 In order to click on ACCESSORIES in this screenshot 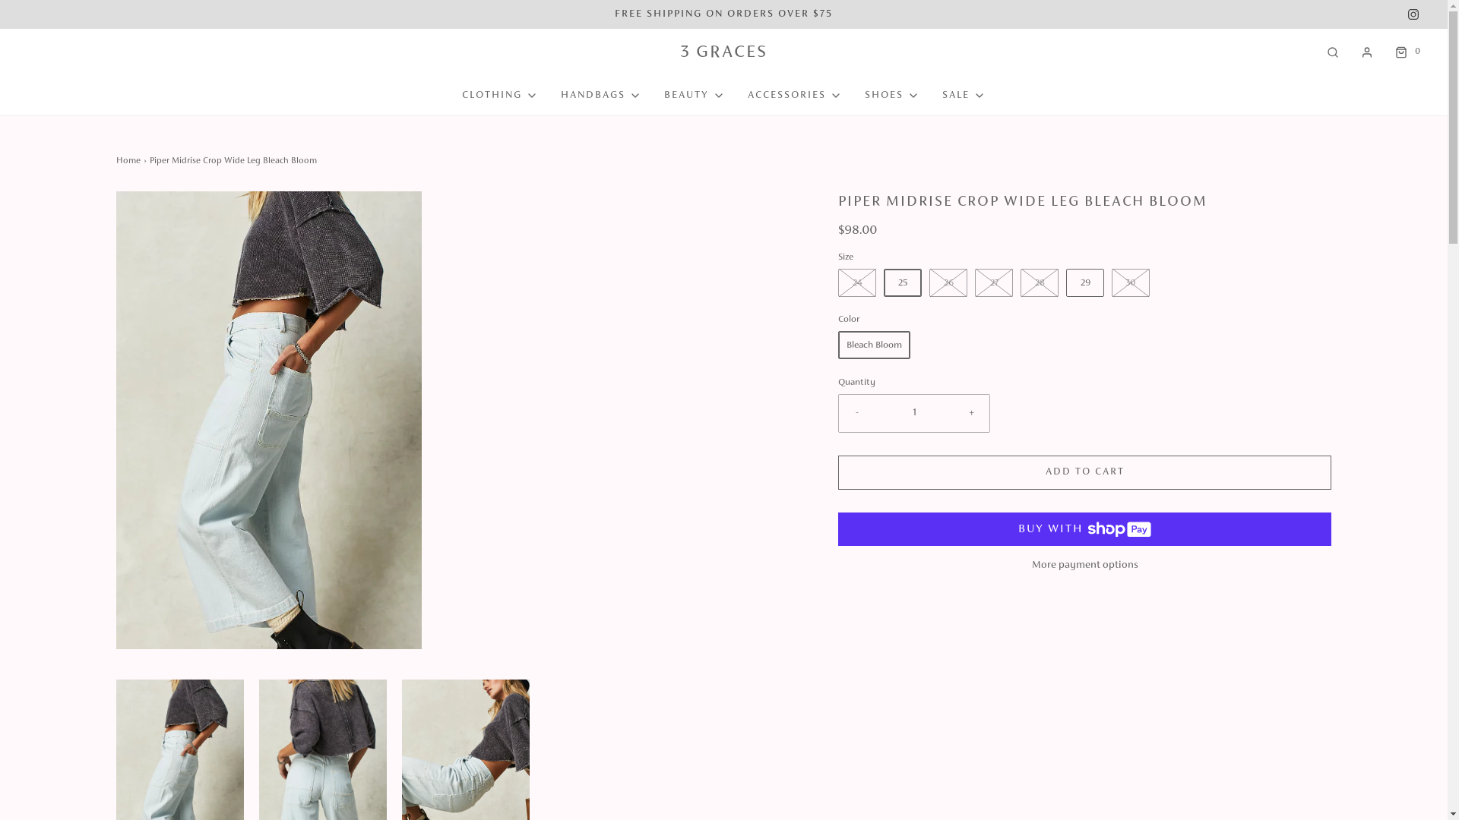, I will do `click(795, 96)`.